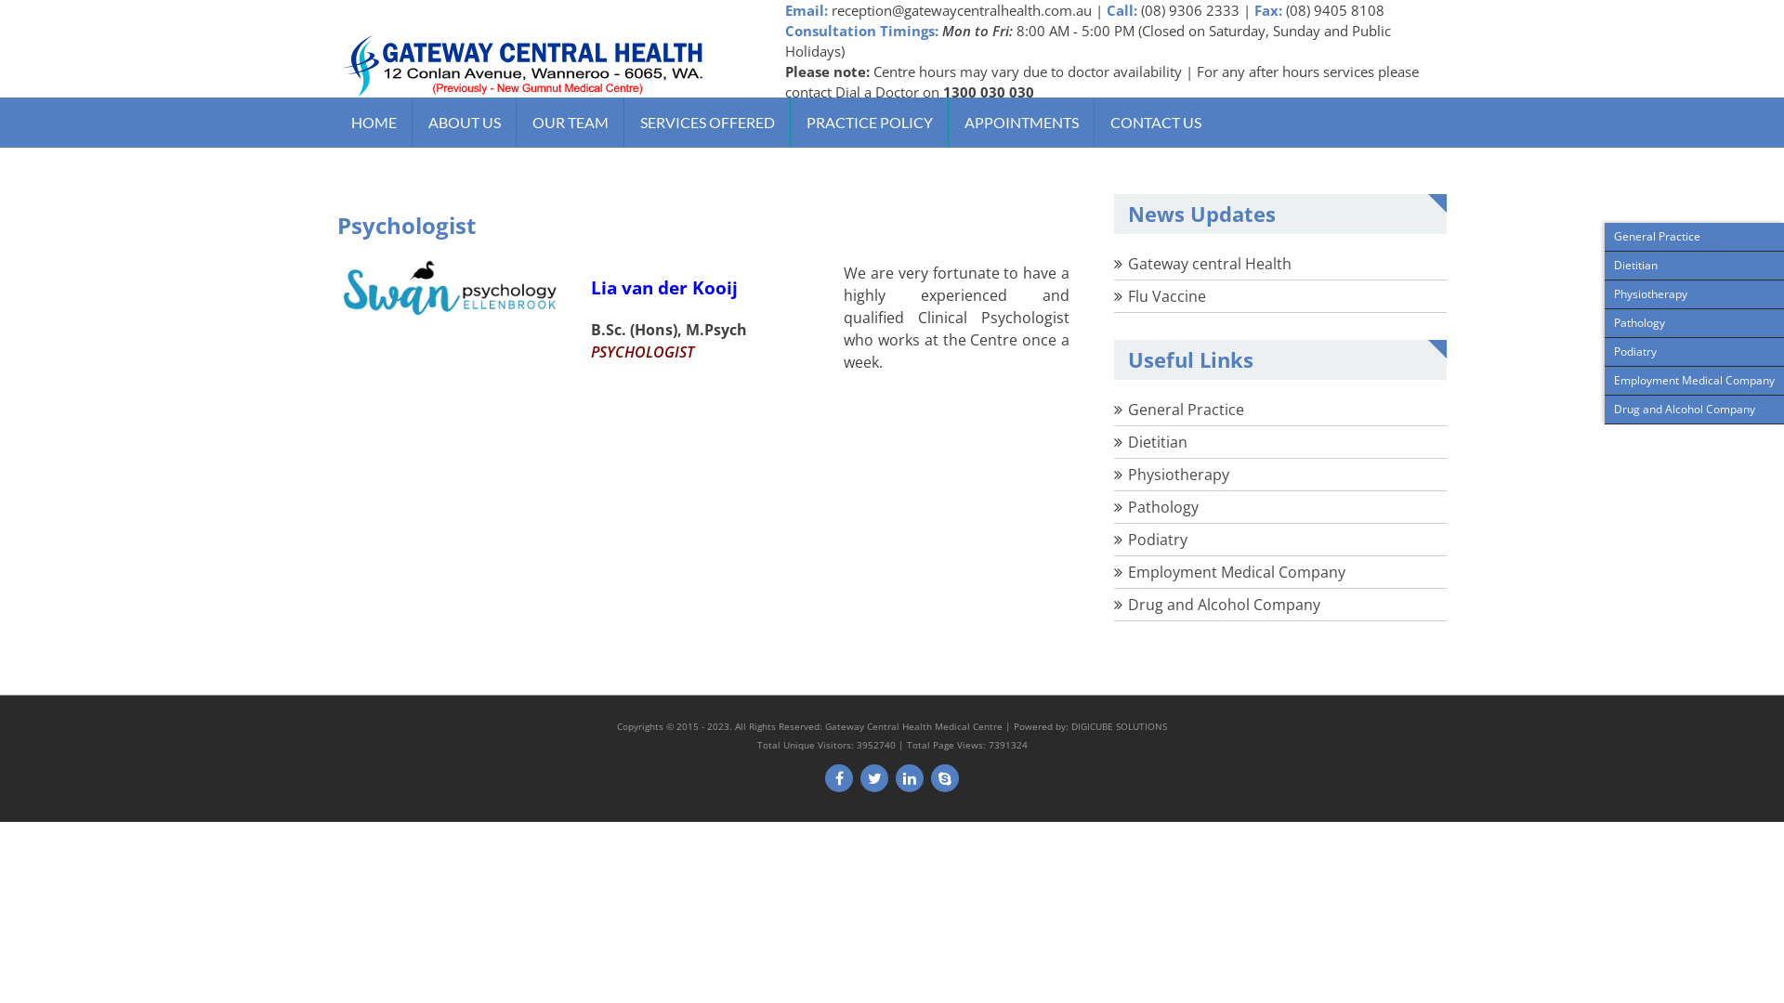  I want to click on Employment Medical Company, so click(1237, 572).